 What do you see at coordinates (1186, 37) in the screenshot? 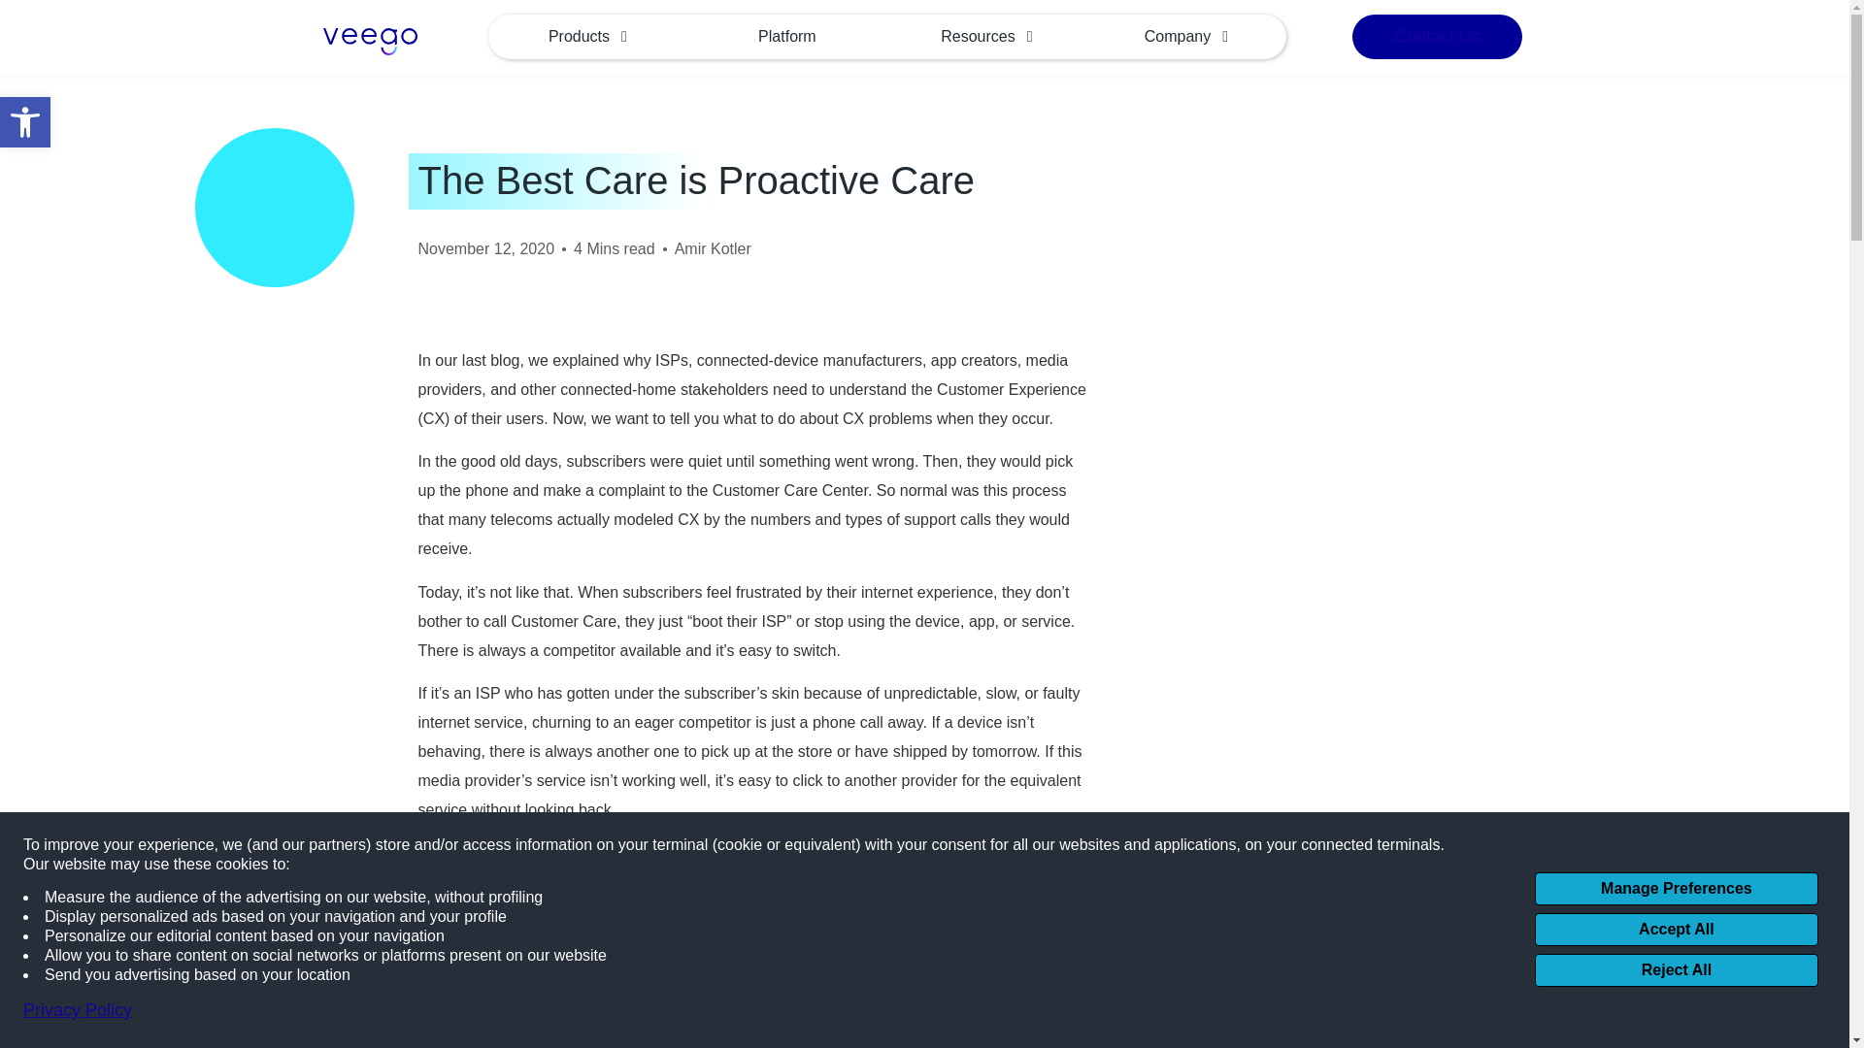
I see `Company` at bounding box center [1186, 37].